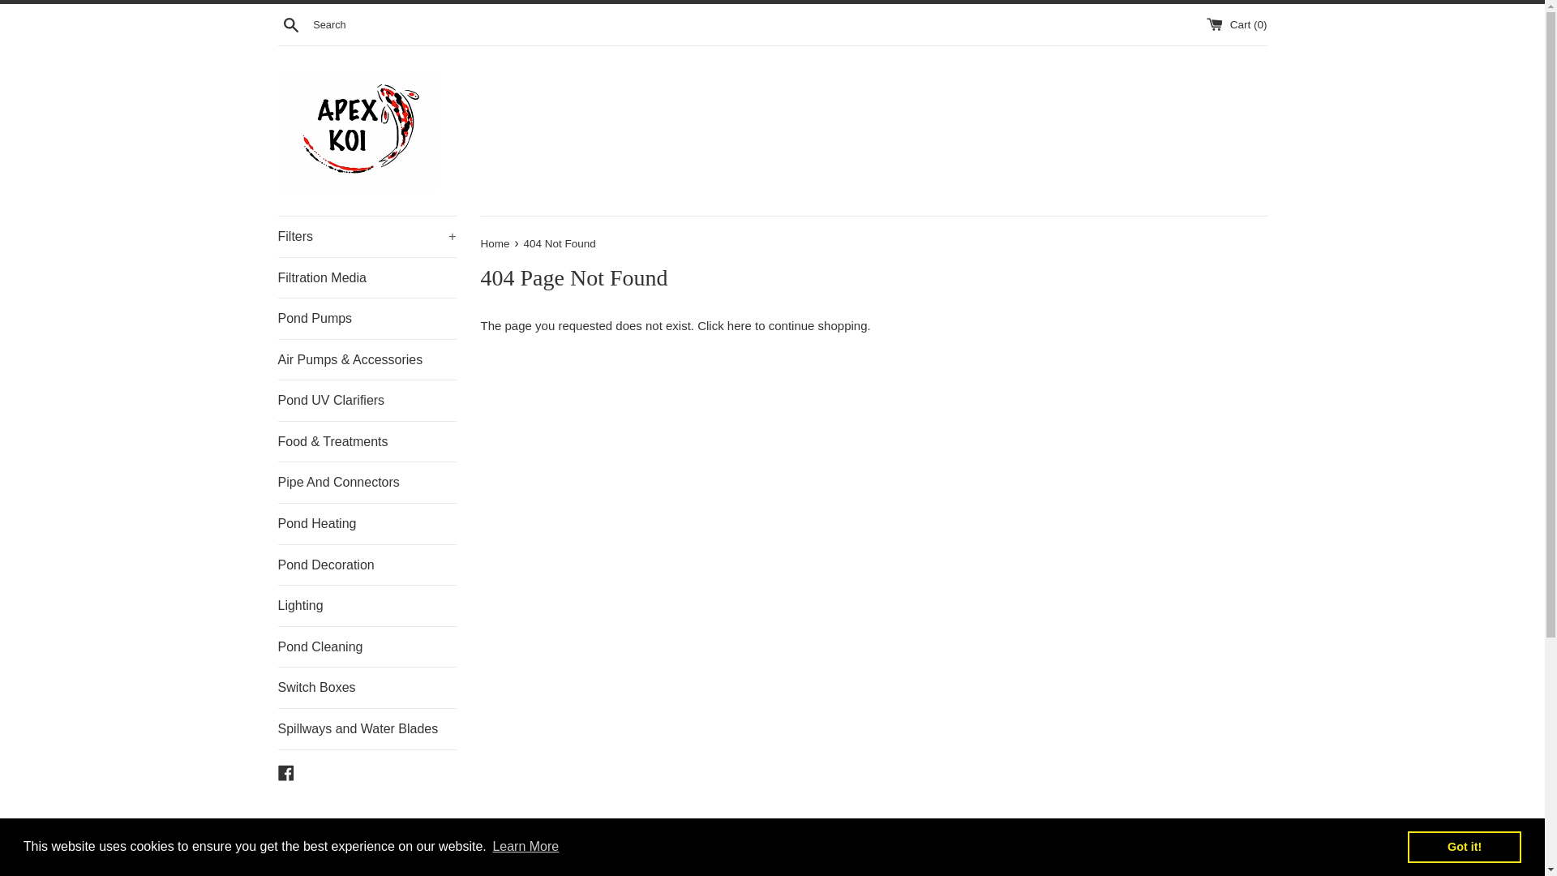  Describe the element at coordinates (285, 771) in the screenshot. I see `Facebook` at that location.